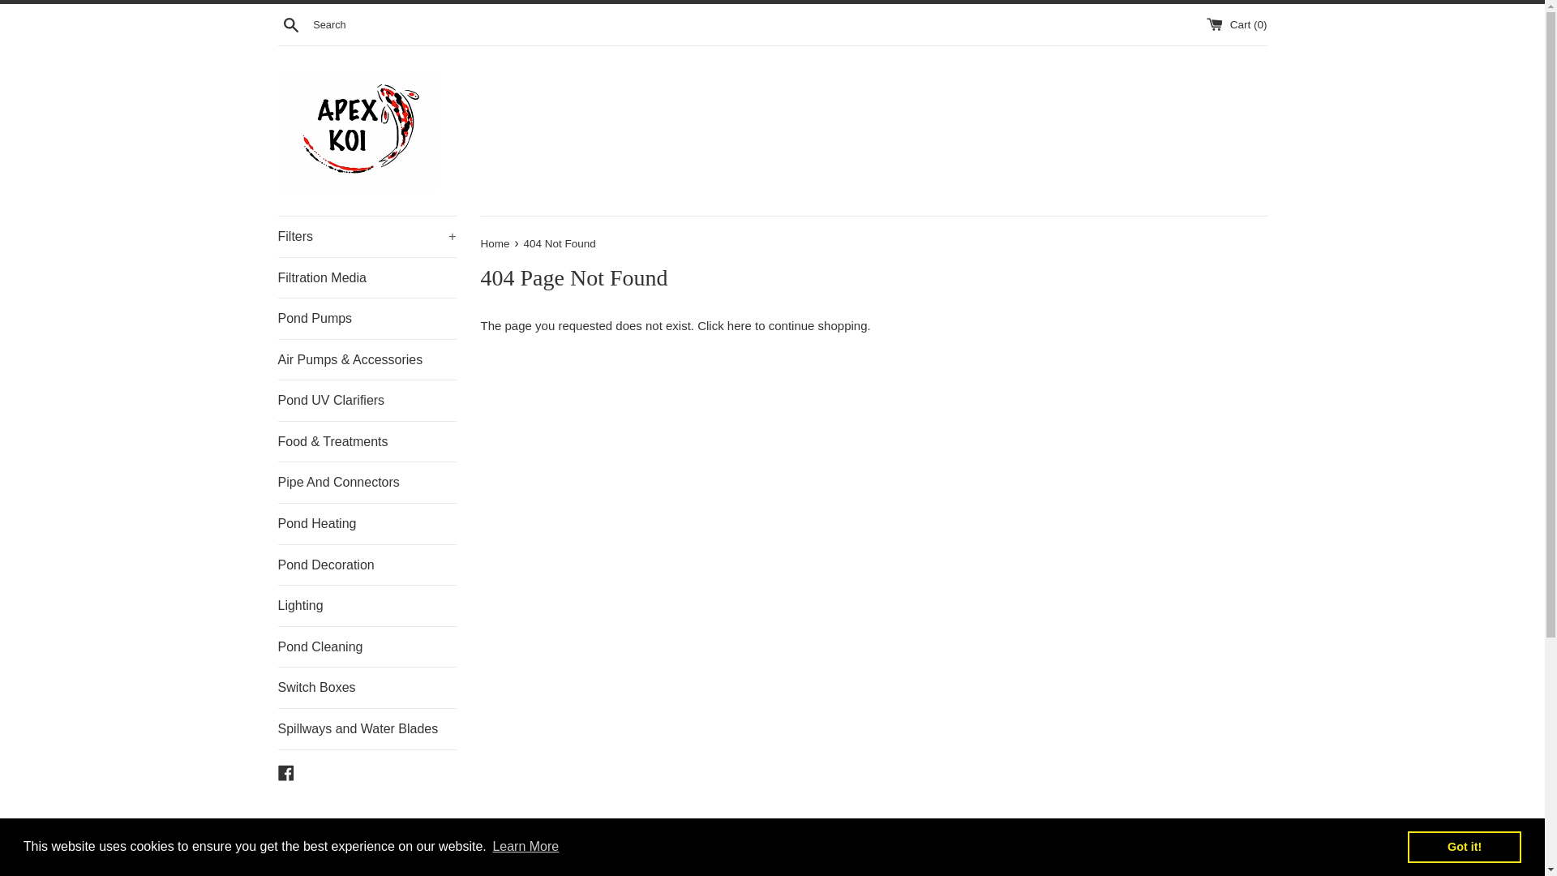  Describe the element at coordinates (285, 771) in the screenshot. I see `Facebook` at that location.